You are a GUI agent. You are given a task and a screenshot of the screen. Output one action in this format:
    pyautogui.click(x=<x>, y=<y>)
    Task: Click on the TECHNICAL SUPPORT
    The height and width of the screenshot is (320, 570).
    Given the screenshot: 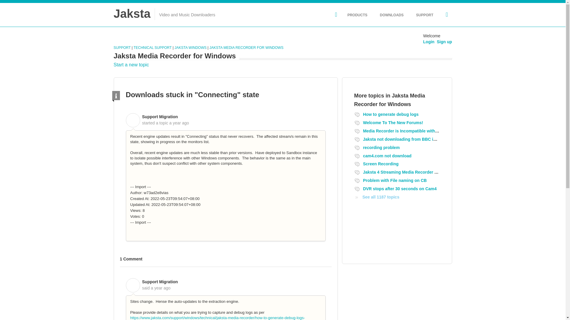 What is the action you would take?
    pyautogui.click(x=152, y=48)
    